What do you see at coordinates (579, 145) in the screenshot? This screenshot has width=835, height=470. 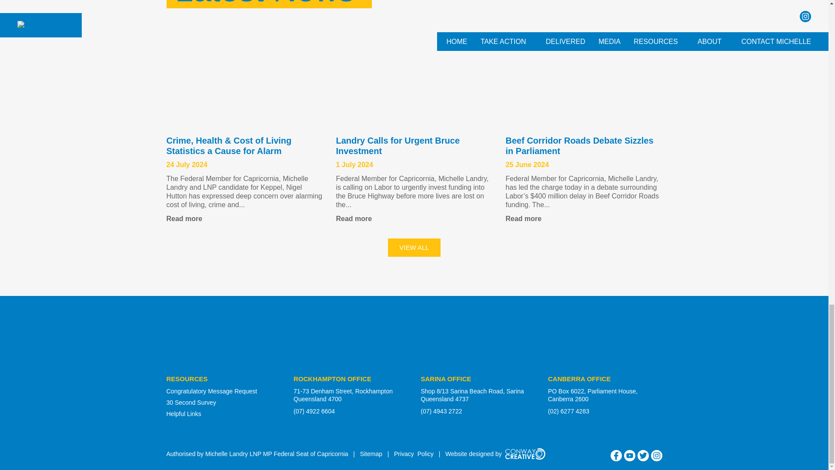 I see `Beef Corridor Roads Debate Sizzles in Parliament` at bounding box center [579, 145].